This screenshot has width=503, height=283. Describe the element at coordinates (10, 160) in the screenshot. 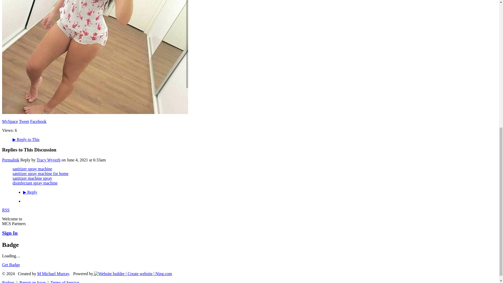

I see `Permalink to this Reply` at that location.